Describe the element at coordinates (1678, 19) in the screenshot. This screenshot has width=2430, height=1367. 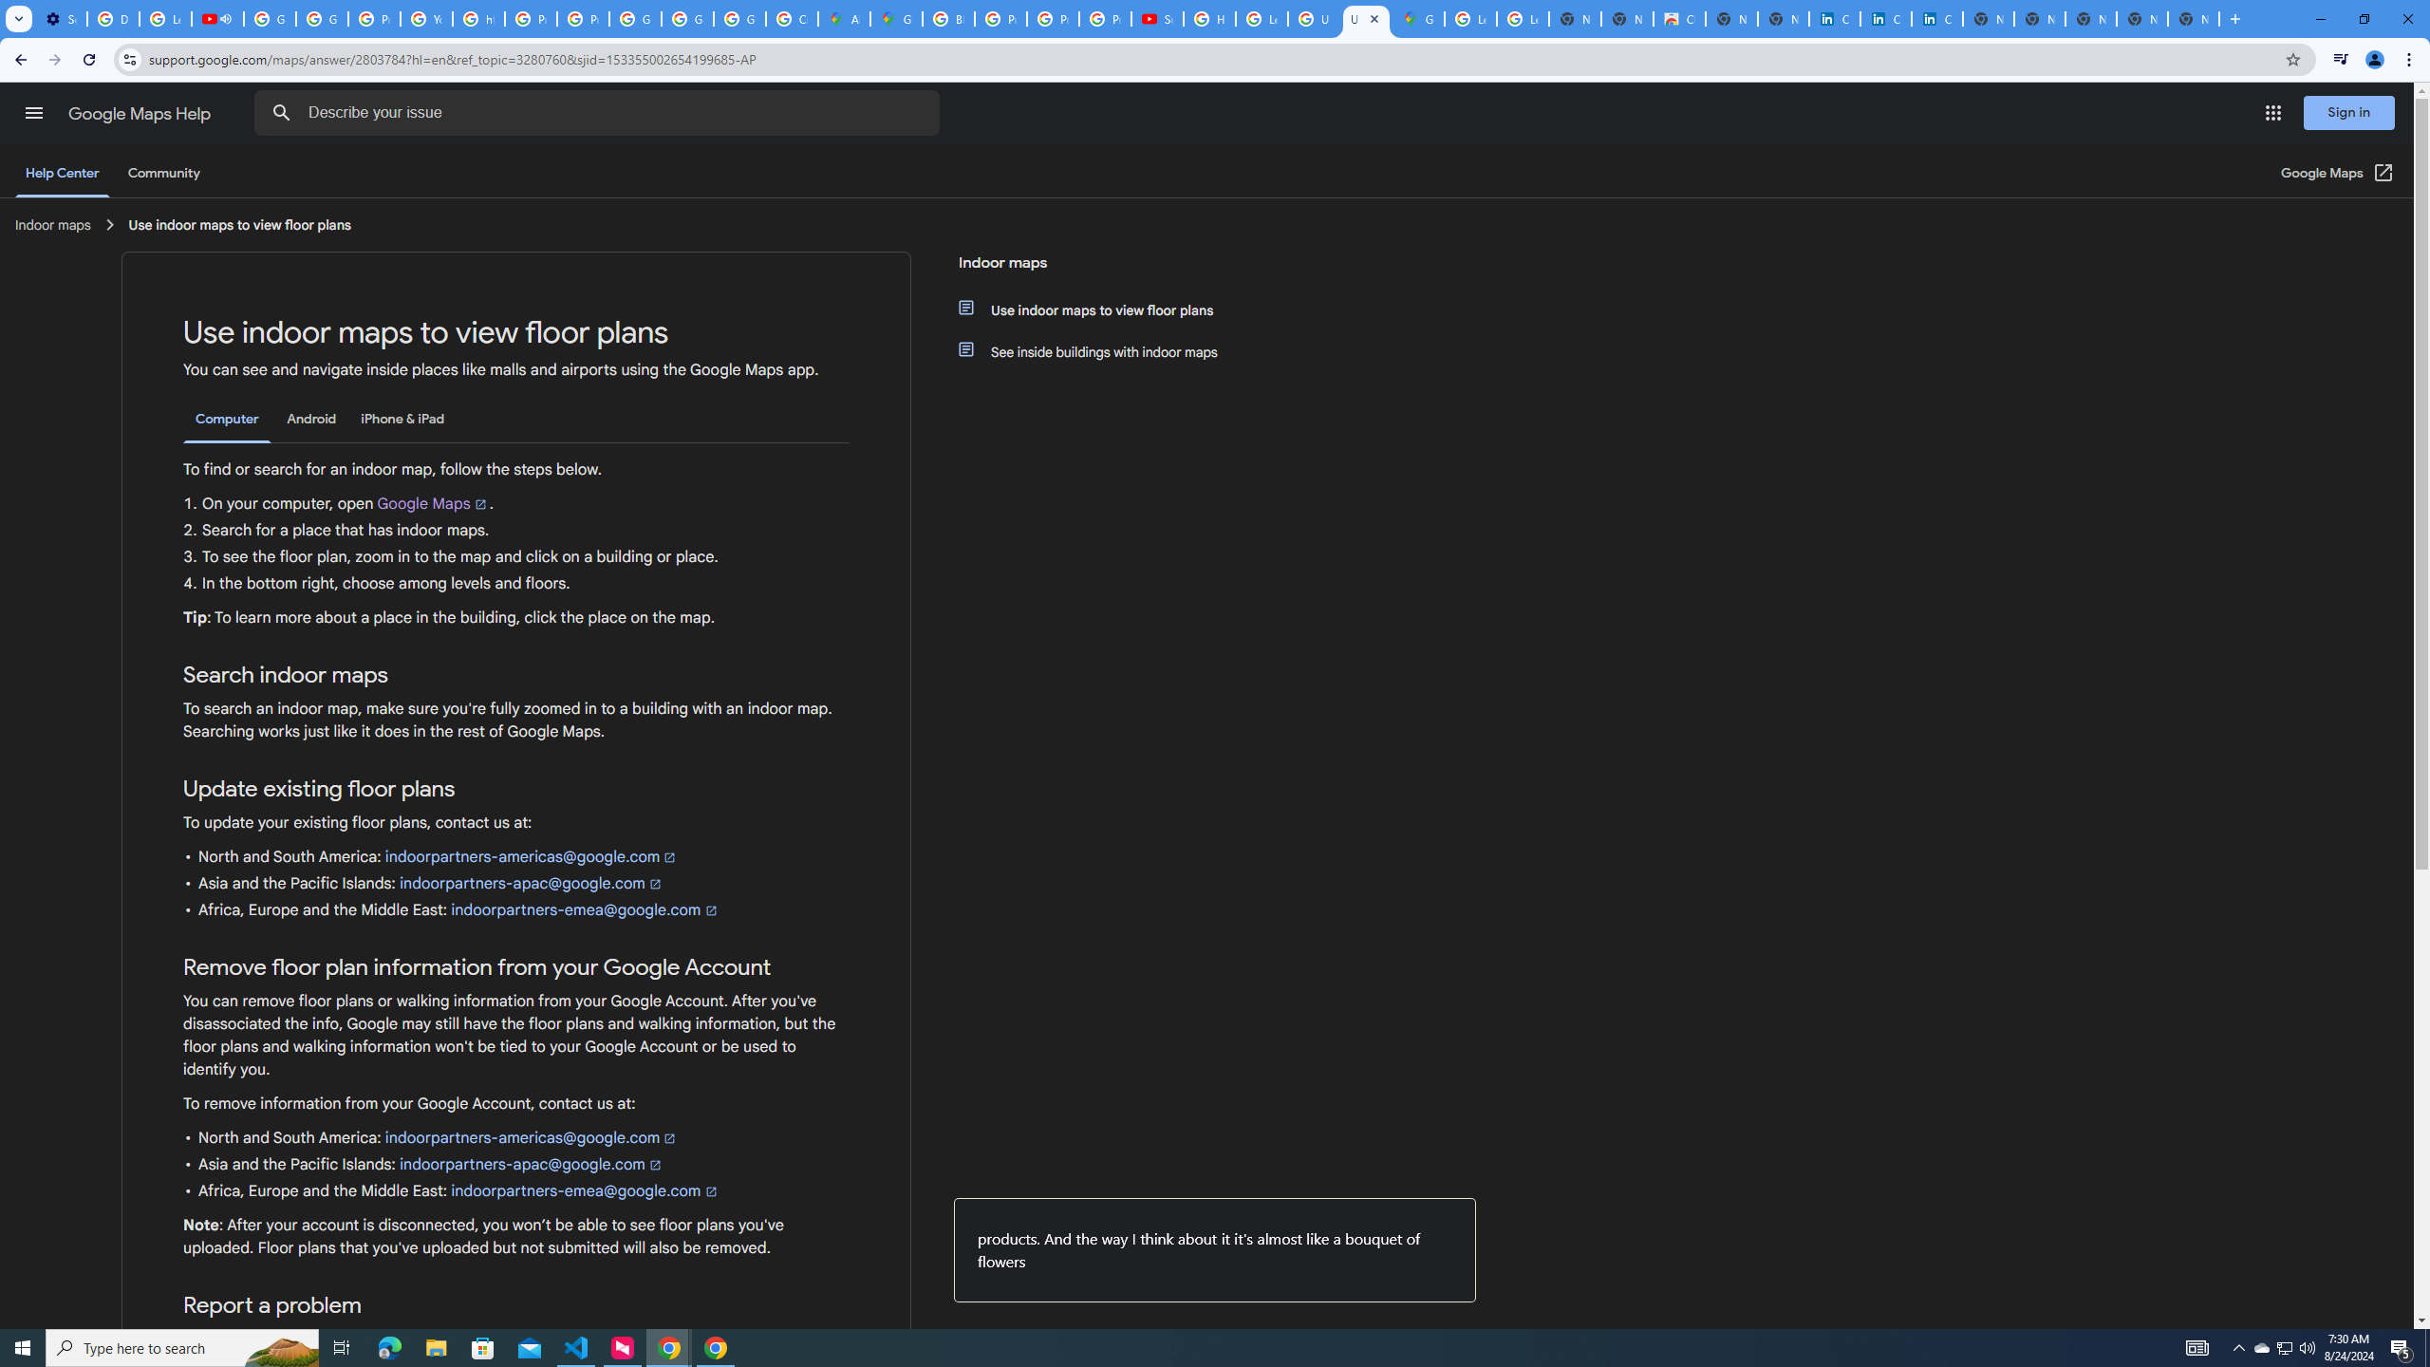
I see `Chrome Web Store` at that location.